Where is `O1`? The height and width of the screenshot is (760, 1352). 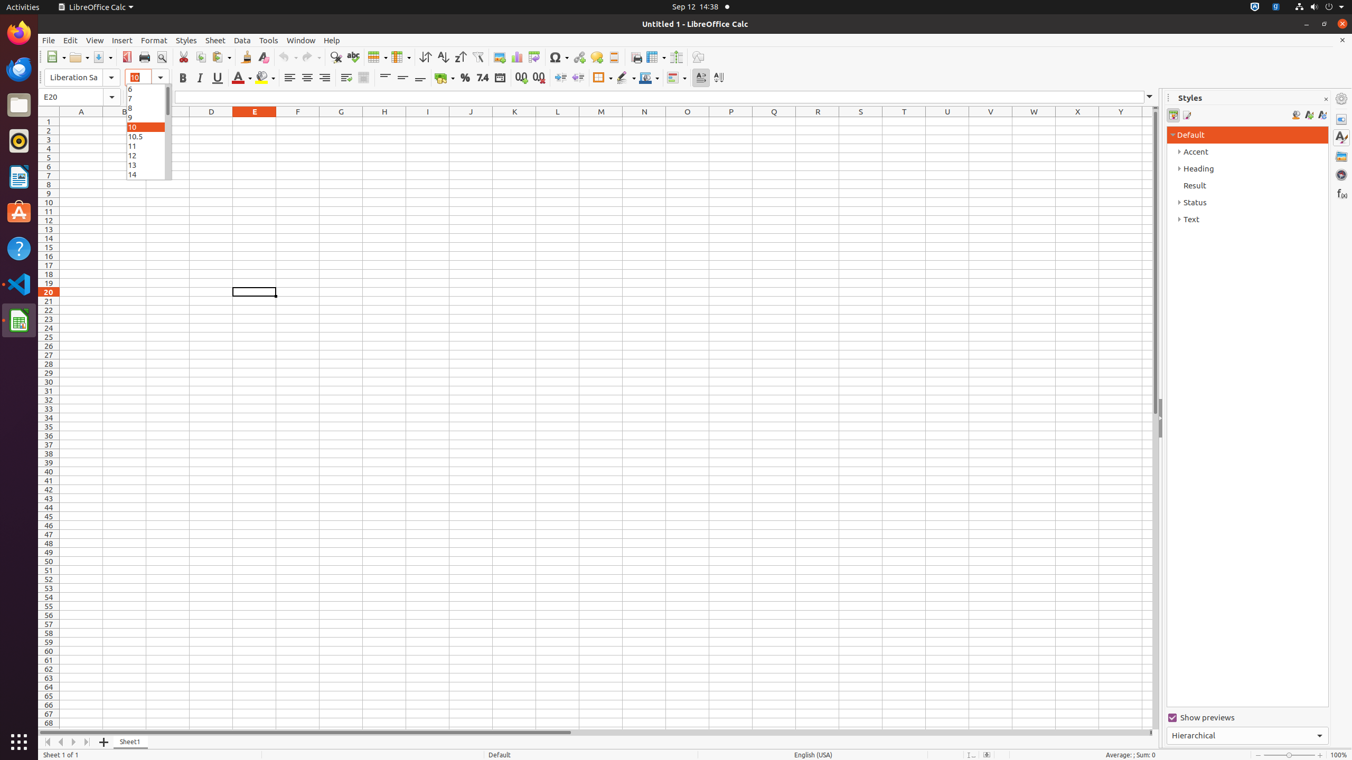
O1 is located at coordinates (688, 121).